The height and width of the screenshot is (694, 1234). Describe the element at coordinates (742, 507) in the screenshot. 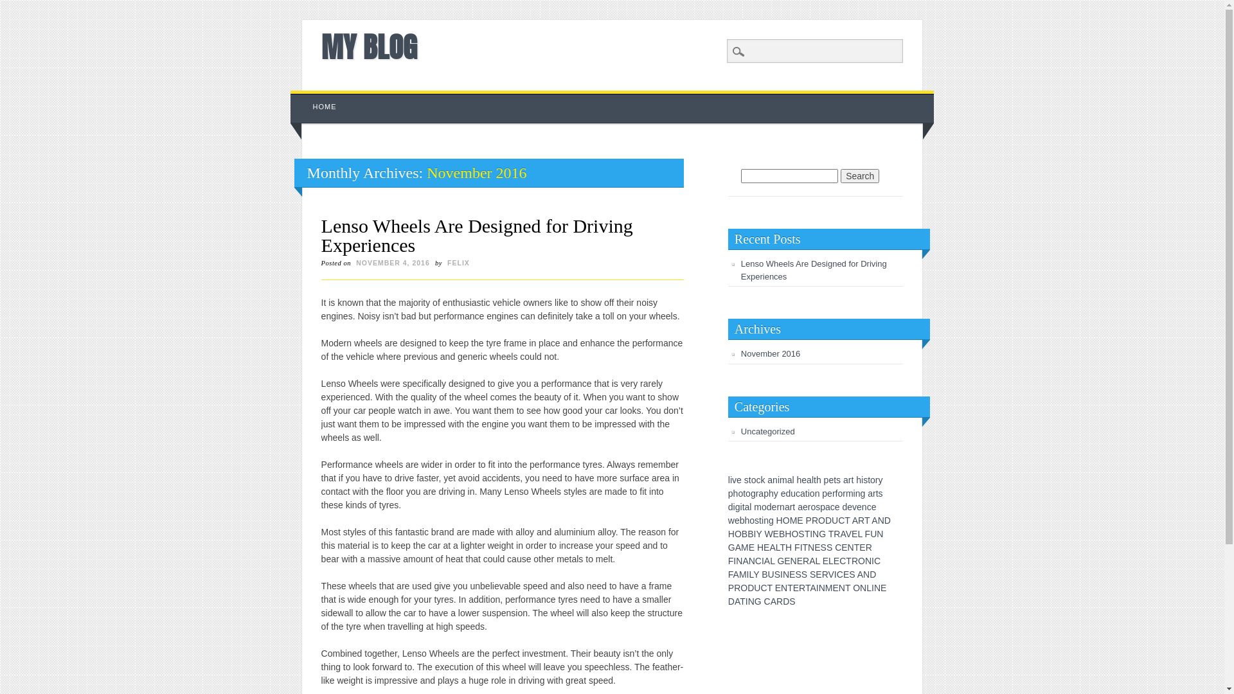

I see `i` at that location.